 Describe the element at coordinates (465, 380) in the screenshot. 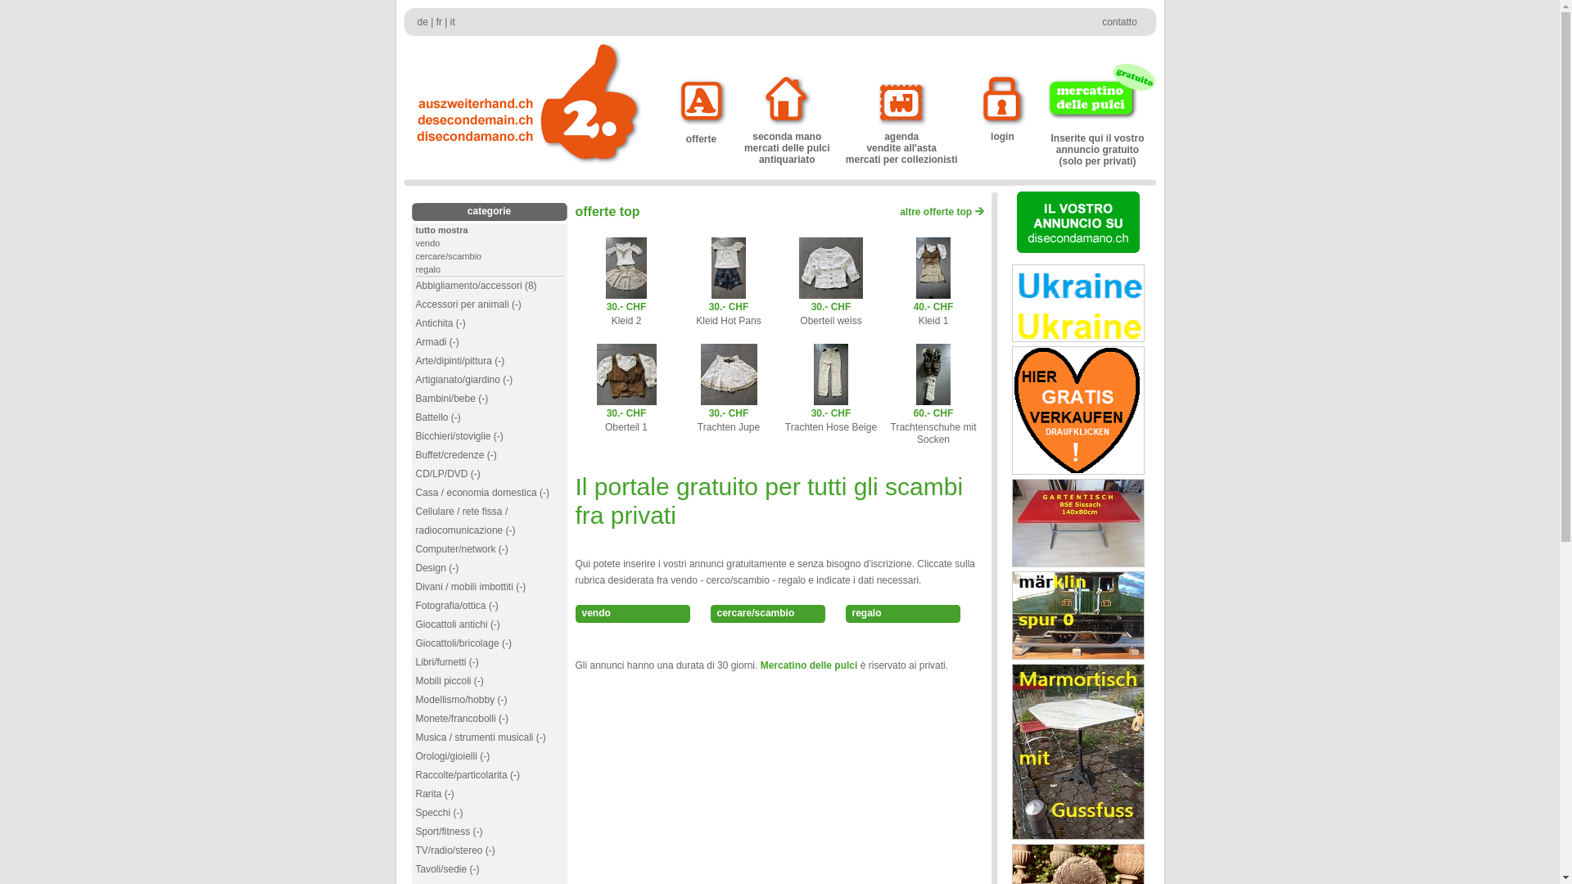

I see `Artigianato/giardino (-)` at that location.